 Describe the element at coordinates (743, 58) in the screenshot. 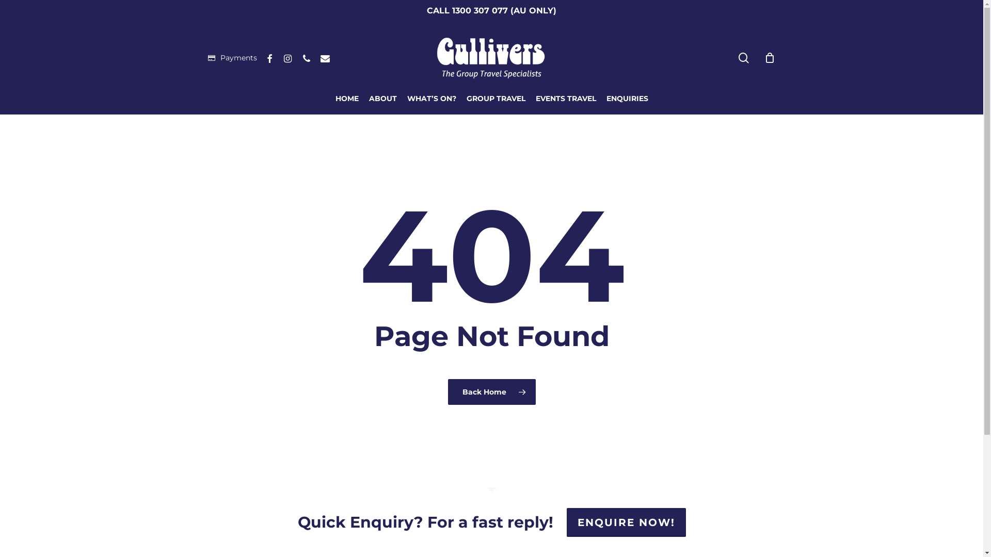

I see `search` at that location.